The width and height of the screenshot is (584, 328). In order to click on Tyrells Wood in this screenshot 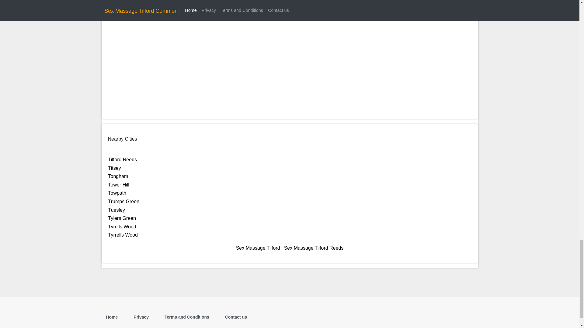, I will do `click(122, 227)`.